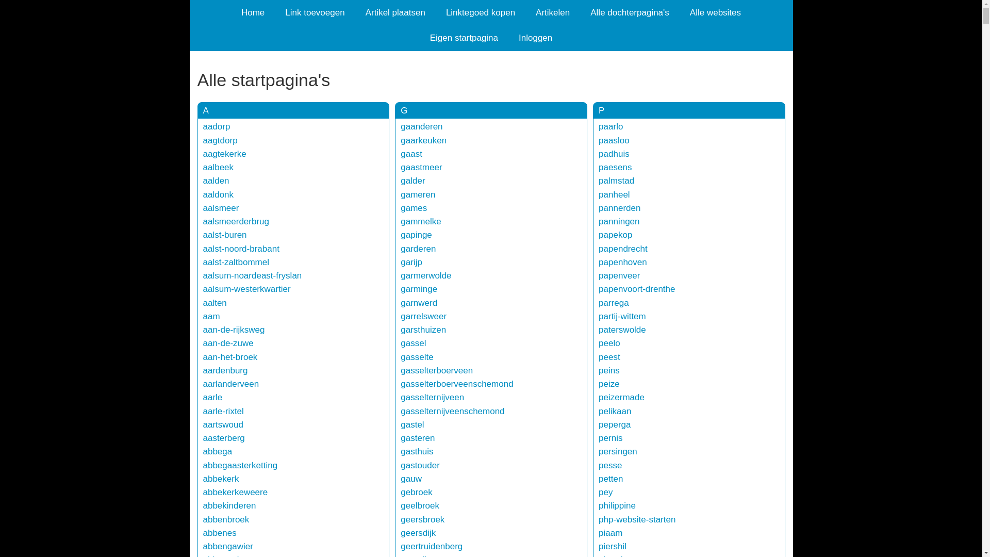 This screenshot has height=557, width=990. What do you see at coordinates (228, 547) in the screenshot?
I see `abbengawier` at bounding box center [228, 547].